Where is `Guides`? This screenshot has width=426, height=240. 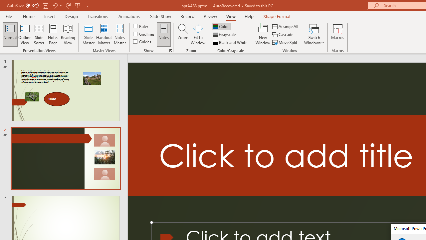 Guides is located at coordinates (142, 41).